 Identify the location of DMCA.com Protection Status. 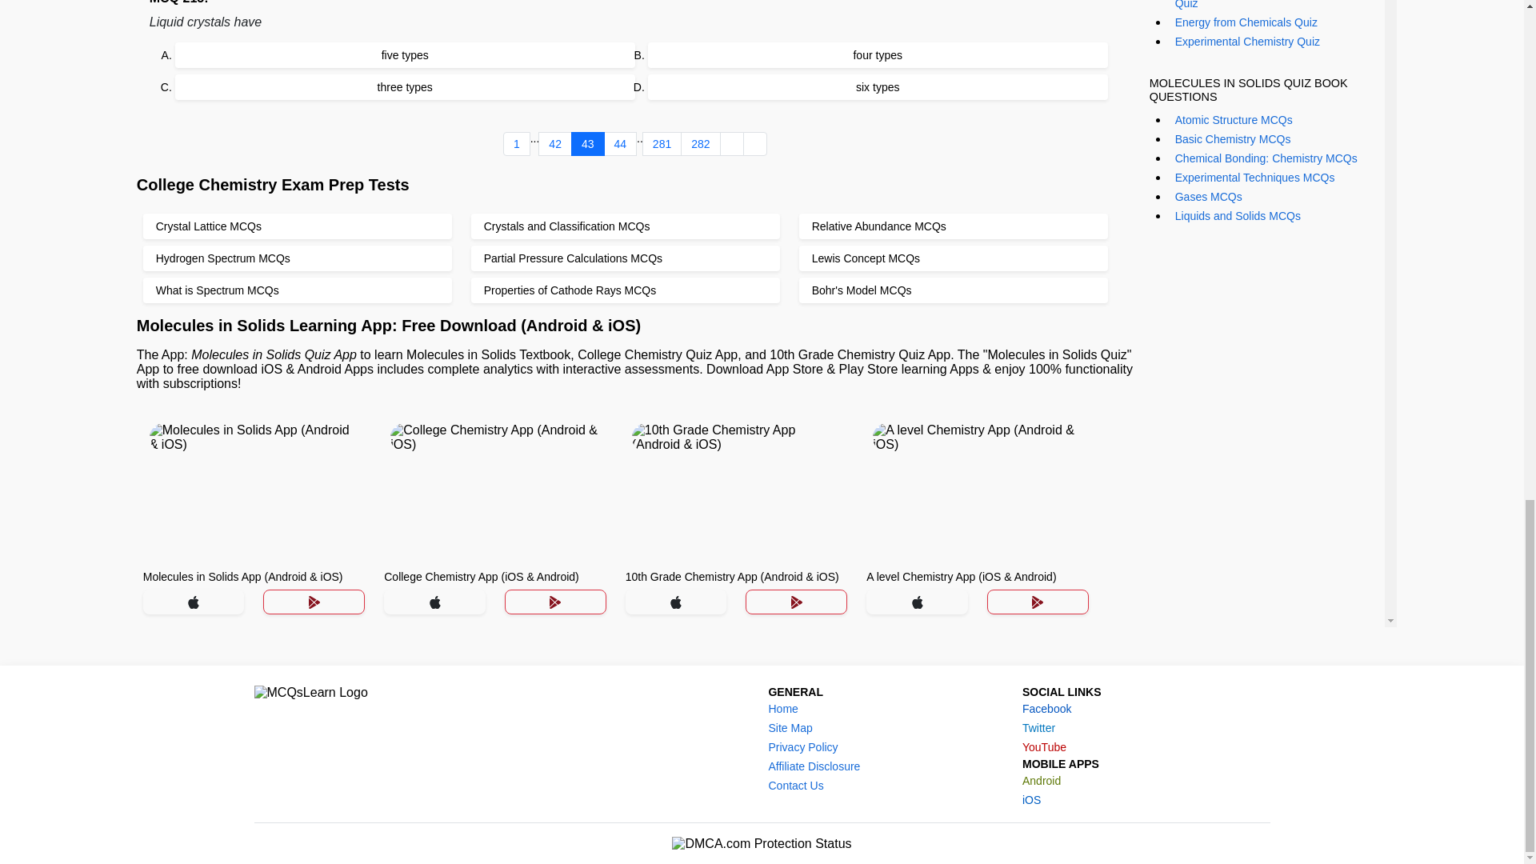
(762, 843).